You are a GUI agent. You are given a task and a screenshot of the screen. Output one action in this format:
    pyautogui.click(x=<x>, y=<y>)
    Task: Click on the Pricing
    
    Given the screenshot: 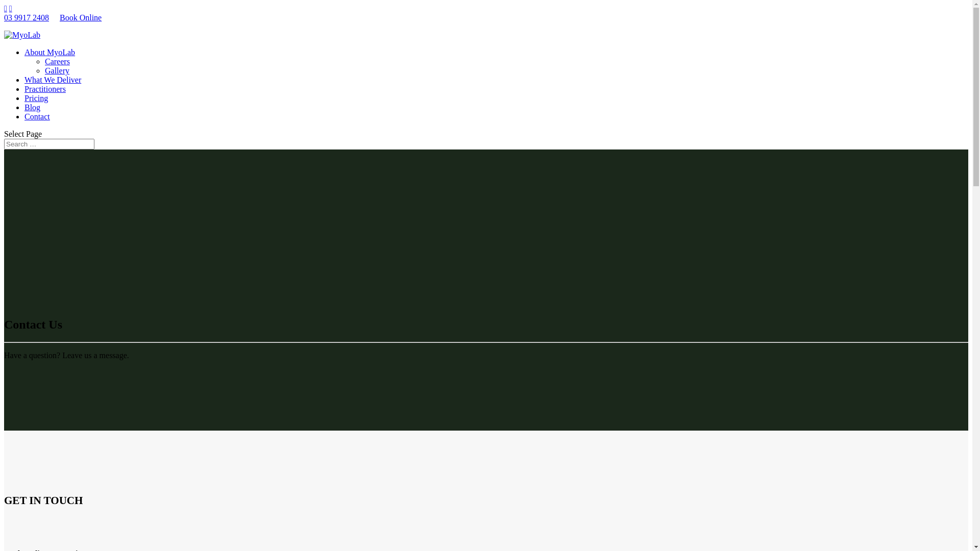 What is the action you would take?
    pyautogui.click(x=36, y=98)
    